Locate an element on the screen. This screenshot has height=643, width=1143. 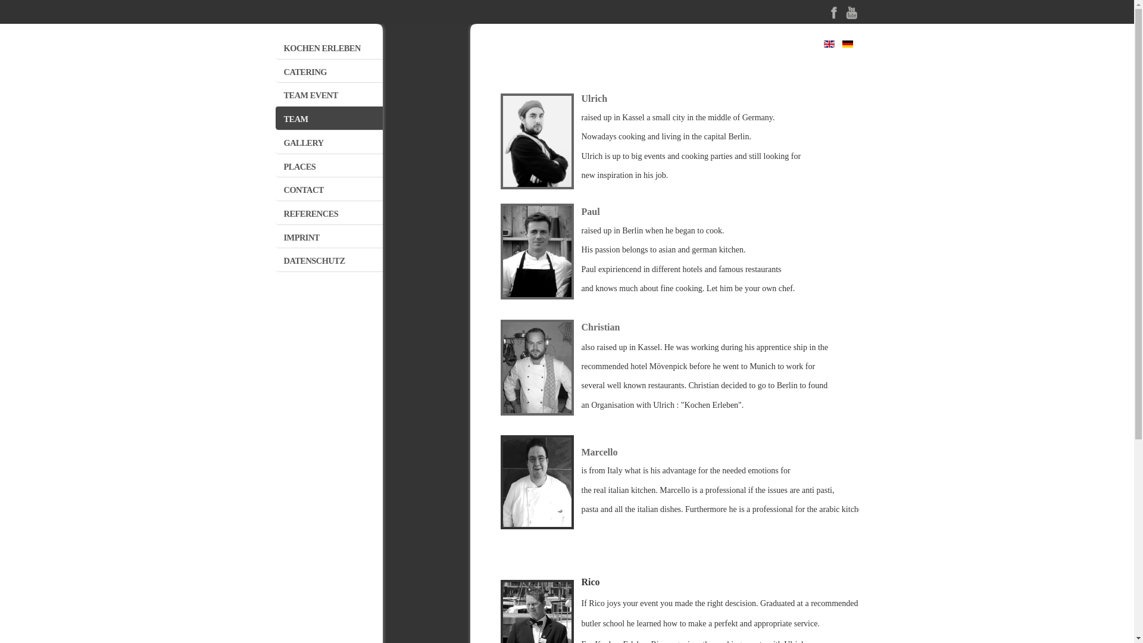
GALLERY is located at coordinates (329, 142).